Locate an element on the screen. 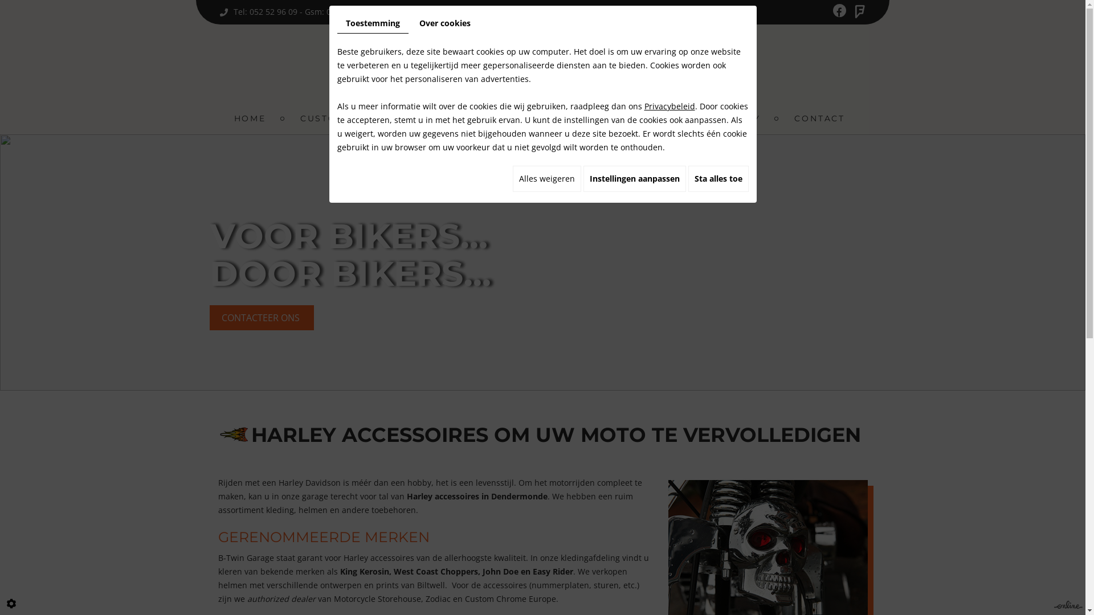  Sta alles toe is located at coordinates (719, 179).